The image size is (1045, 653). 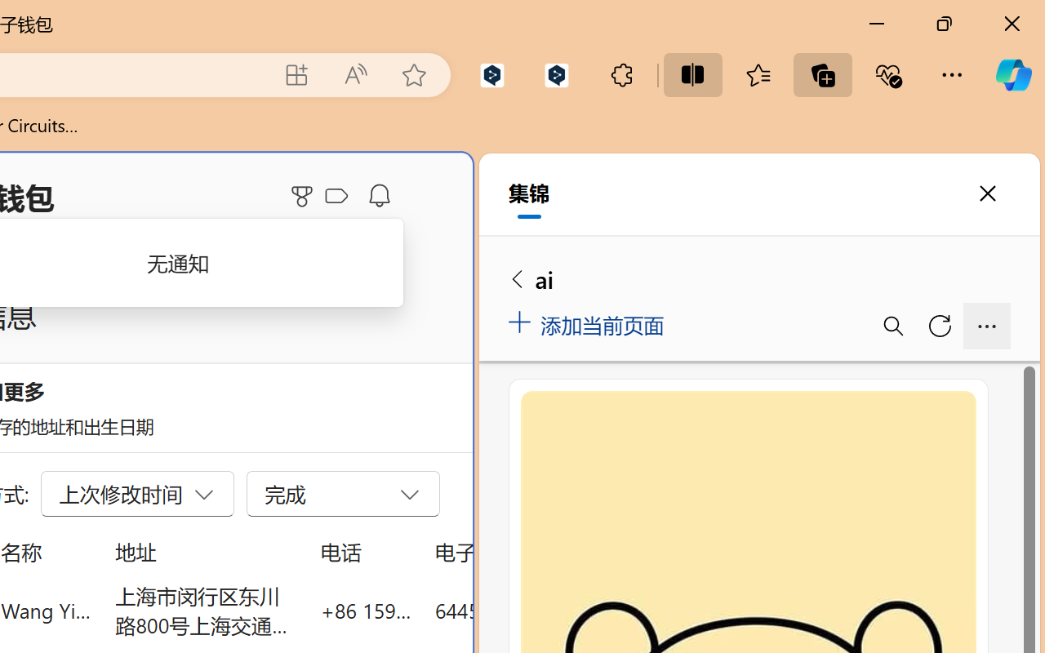 I want to click on Copilot (Ctrl+Shift+.), so click(x=1013, y=75).